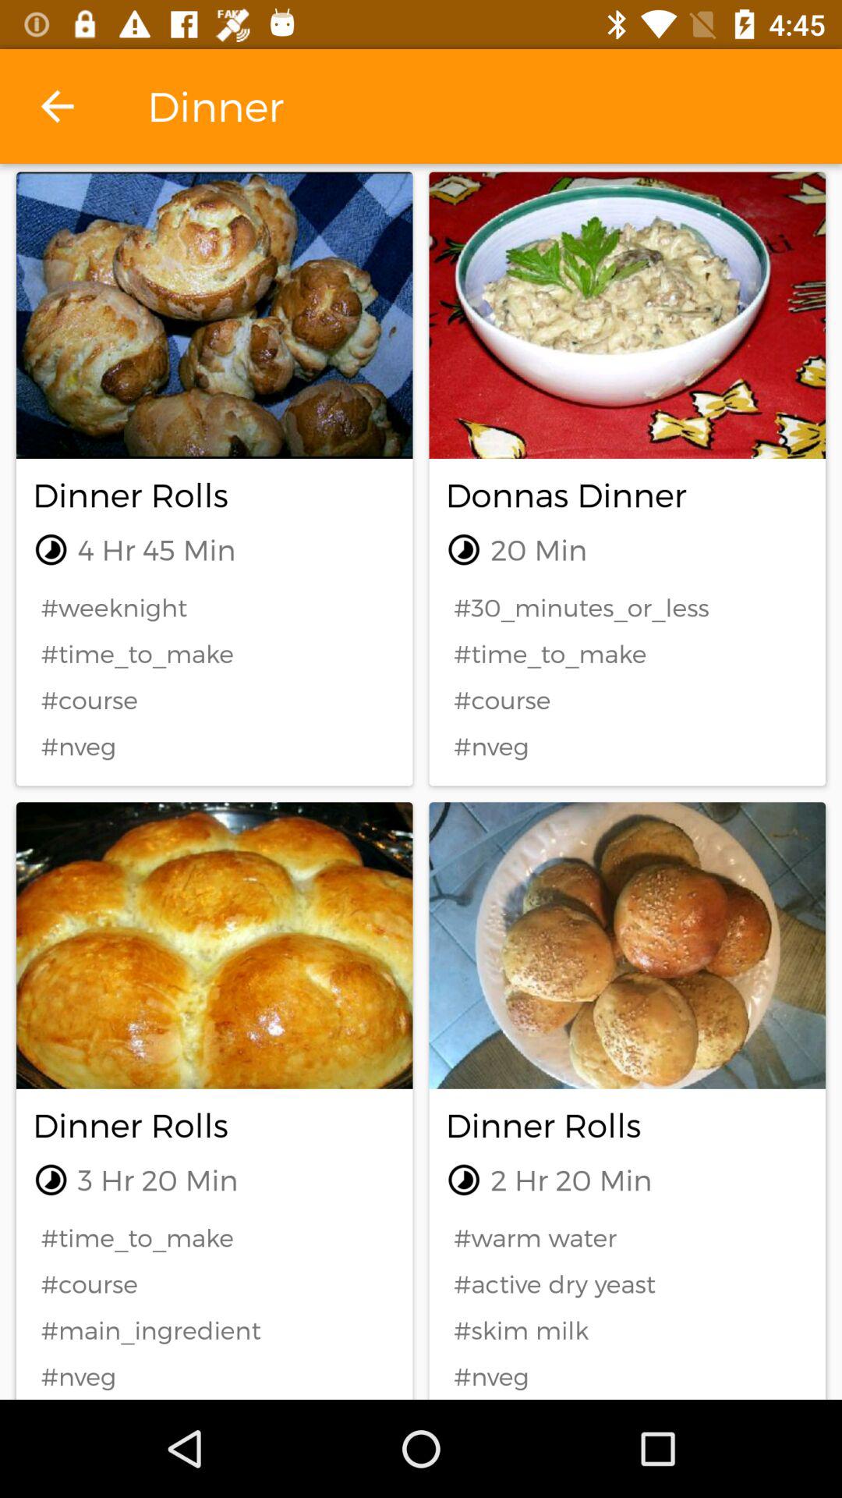 This screenshot has height=1498, width=842. I want to click on choose the icon next to #weeknight item, so click(627, 607).